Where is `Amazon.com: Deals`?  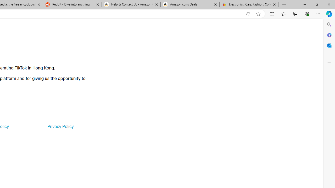 Amazon.com: Deals is located at coordinates (190, 5).